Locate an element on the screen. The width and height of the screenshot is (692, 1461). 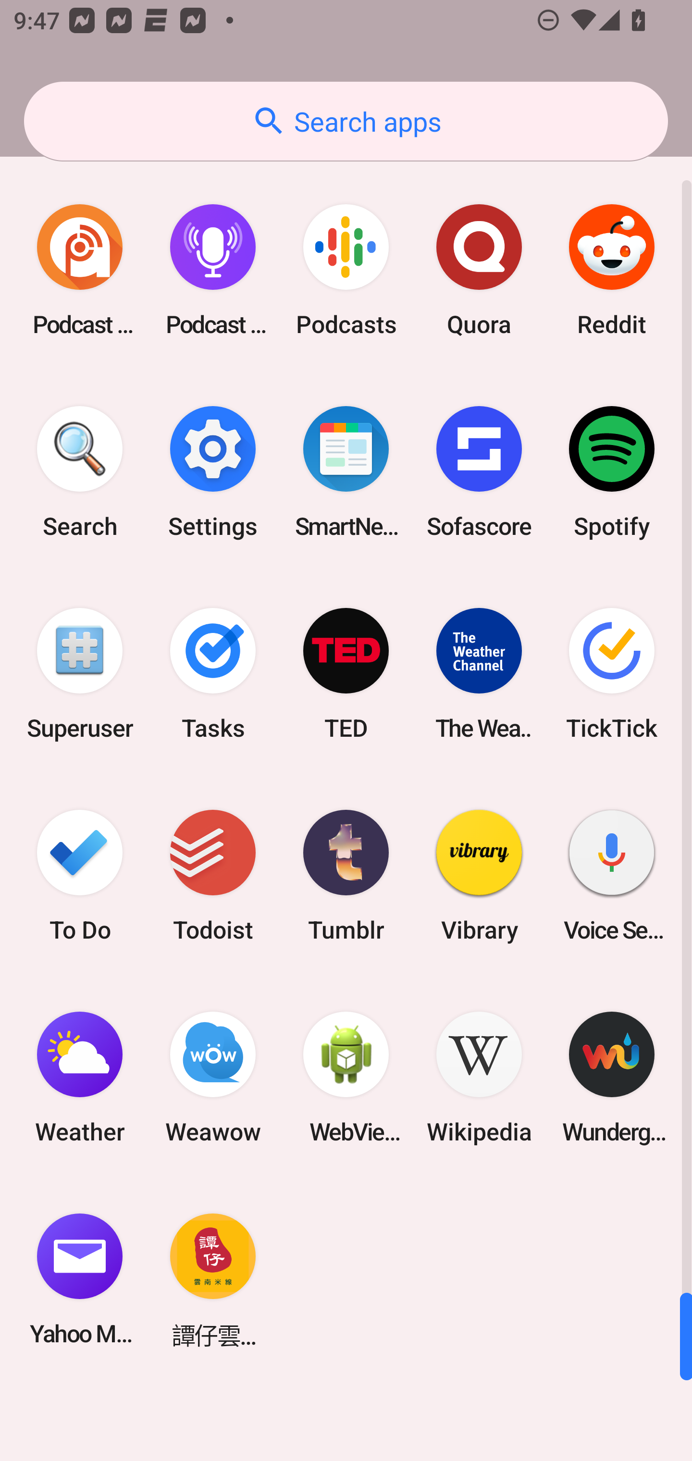
Voice Search is located at coordinates (612, 875).